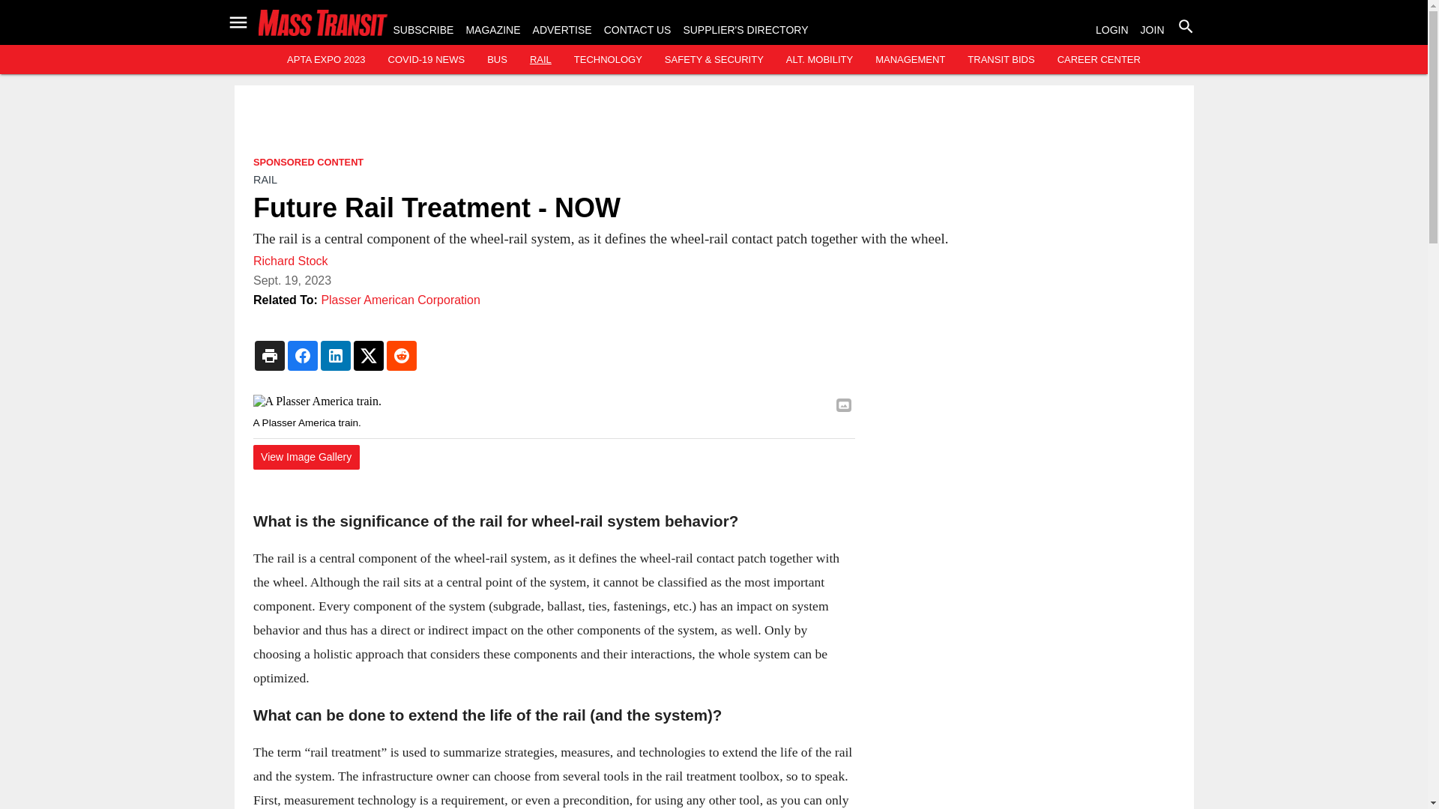  I want to click on MAGAZINE, so click(492, 30).